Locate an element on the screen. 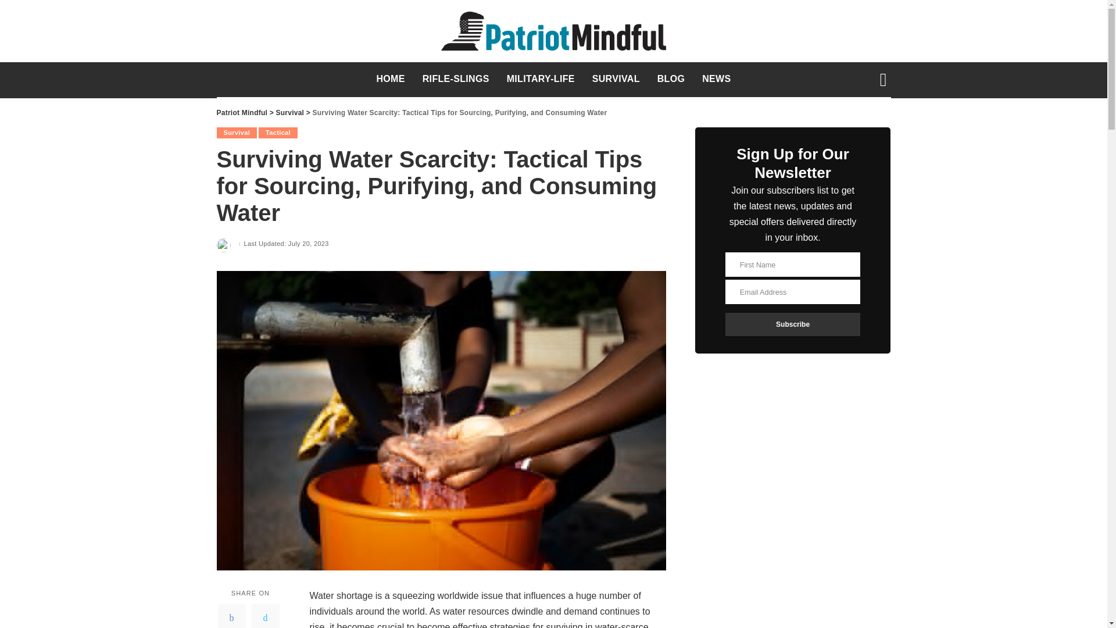 The height and width of the screenshot is (628, 1116). Twitter is located at coordinates (265, 616).